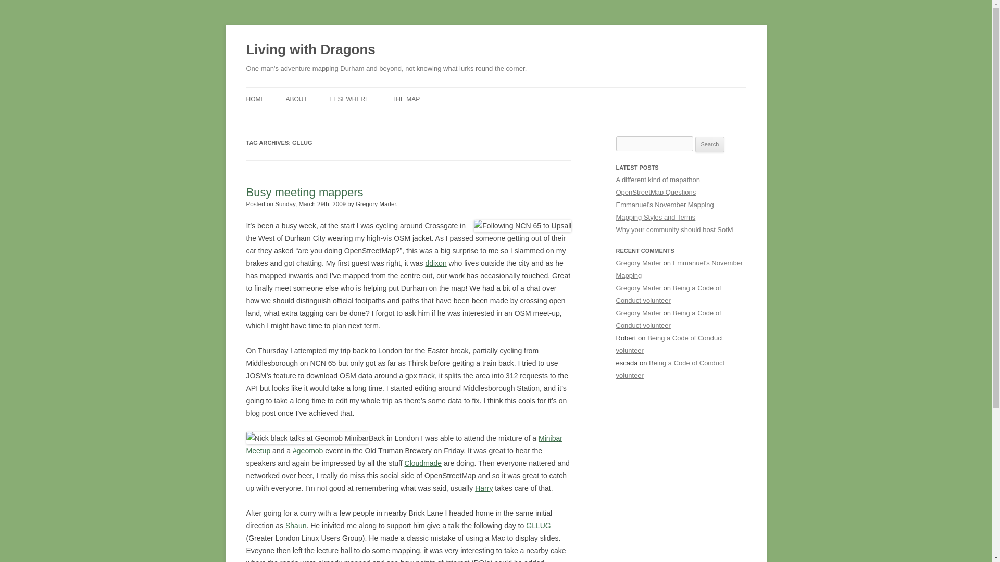 The width and height of the screenshot is (1000, 562). I want to click on Skip to content, so click(520, 91).